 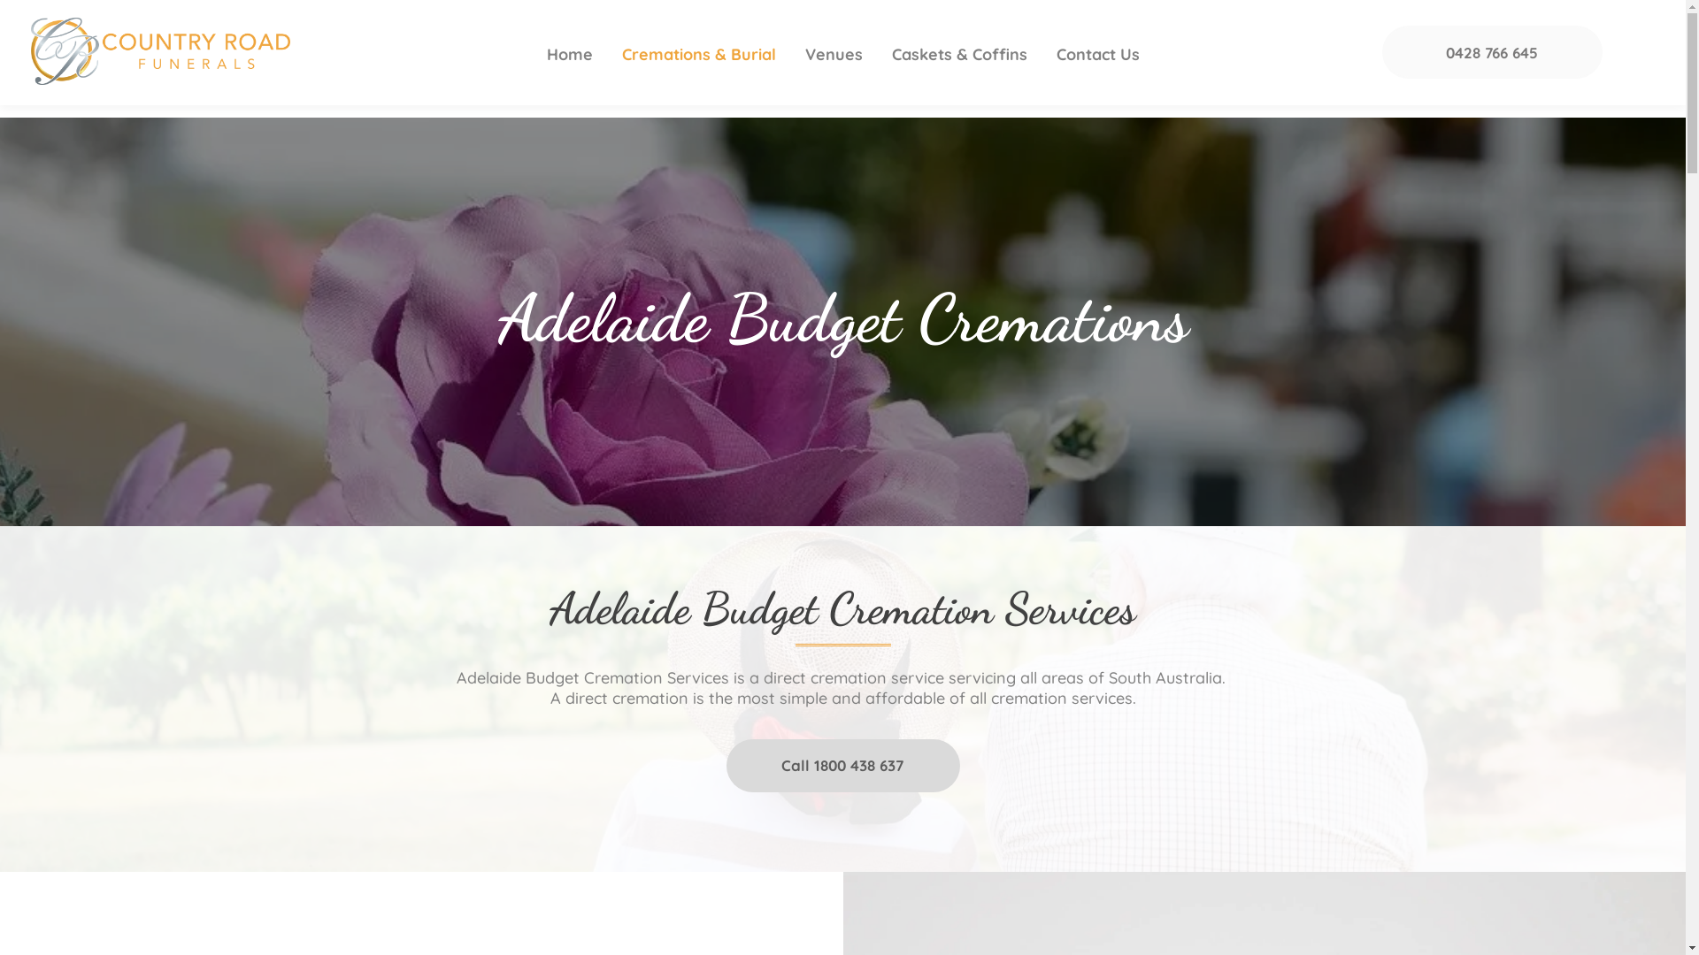 What do you see at coordinates (698, 55) in the screenshot?
I see `Cremations & Burial` at bounding box center [698, 55].